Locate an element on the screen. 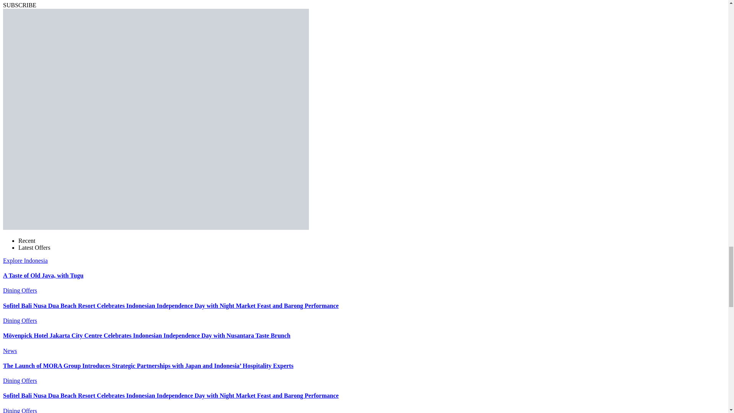  Recent is located at coordinates (27, 241).